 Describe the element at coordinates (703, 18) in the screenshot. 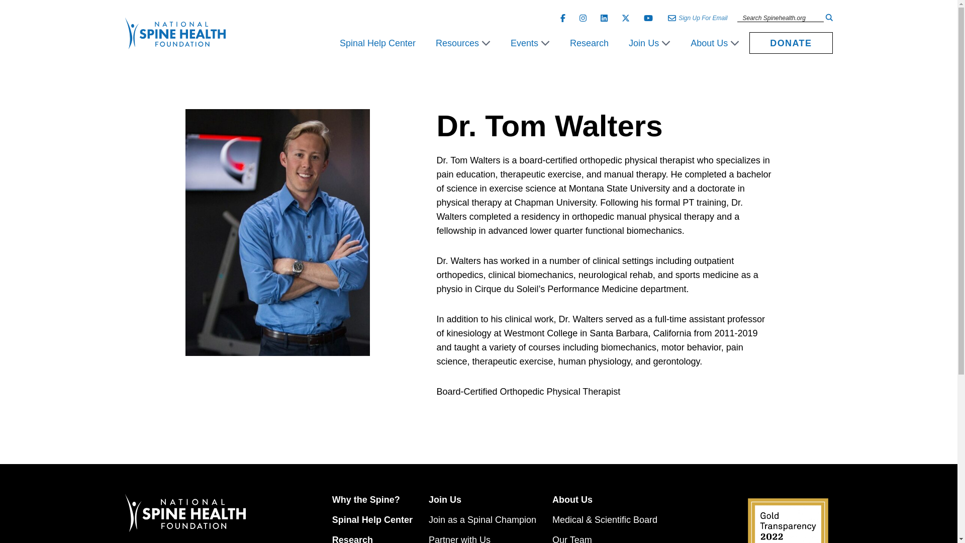

I see `Sign Up For Email` at that location.